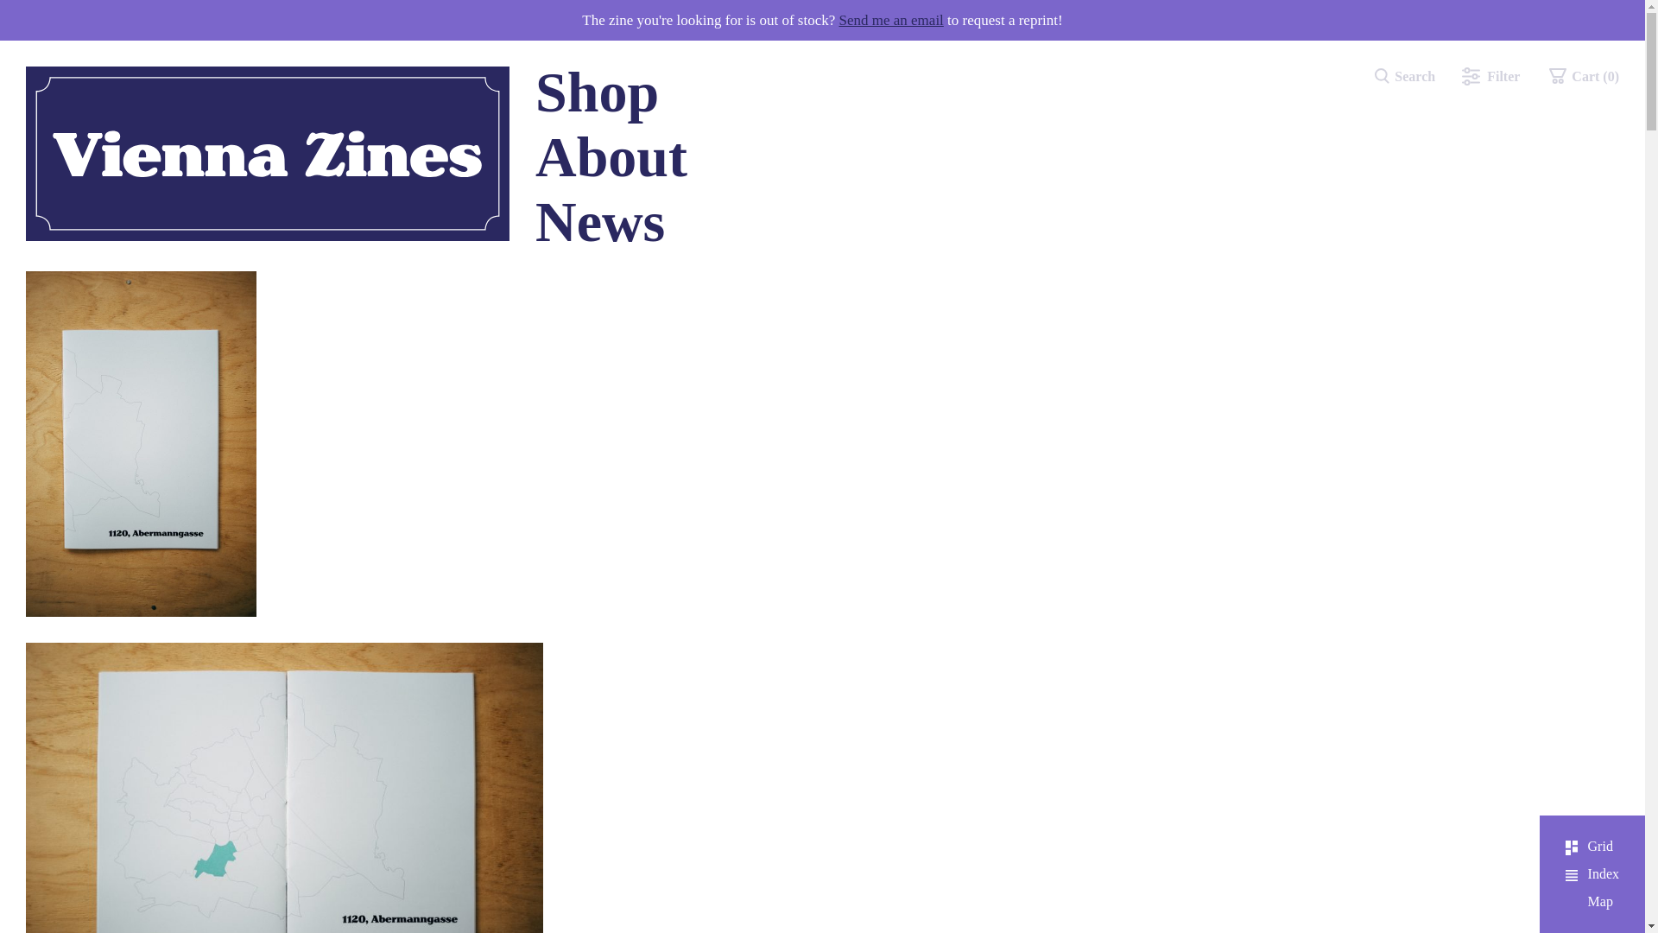  Describe the element at coordinates (1589, 902) in the screenshot. I see `Map` at that location.